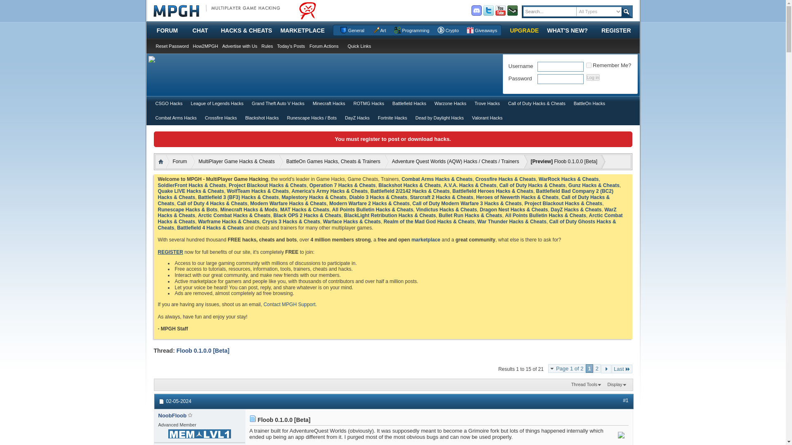 Image resolution: width=792 pixels, height=445 pixels. I want to click on Warzone Hacks, so click(450, 103).